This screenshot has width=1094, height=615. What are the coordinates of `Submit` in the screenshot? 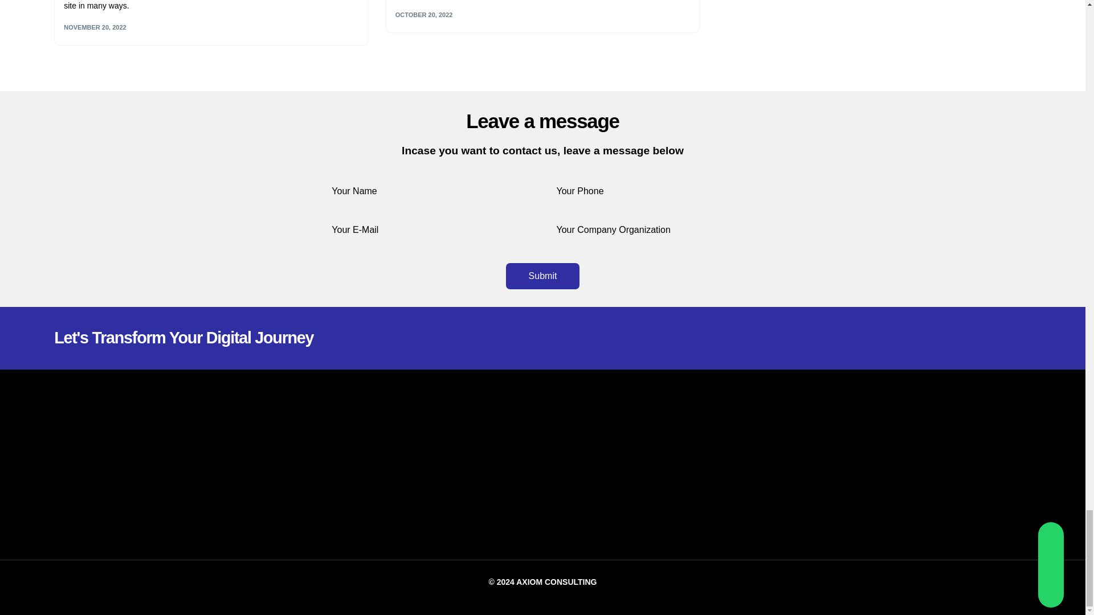 It's located at (542, 276).